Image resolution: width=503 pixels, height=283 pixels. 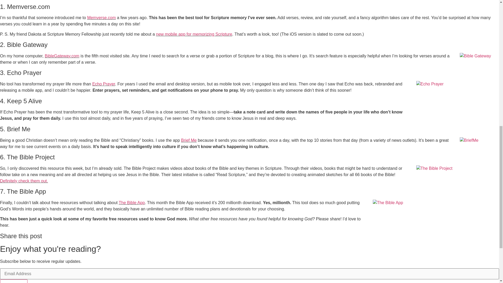 I want to click on Definitely check them out., so click(x=24, y=181).